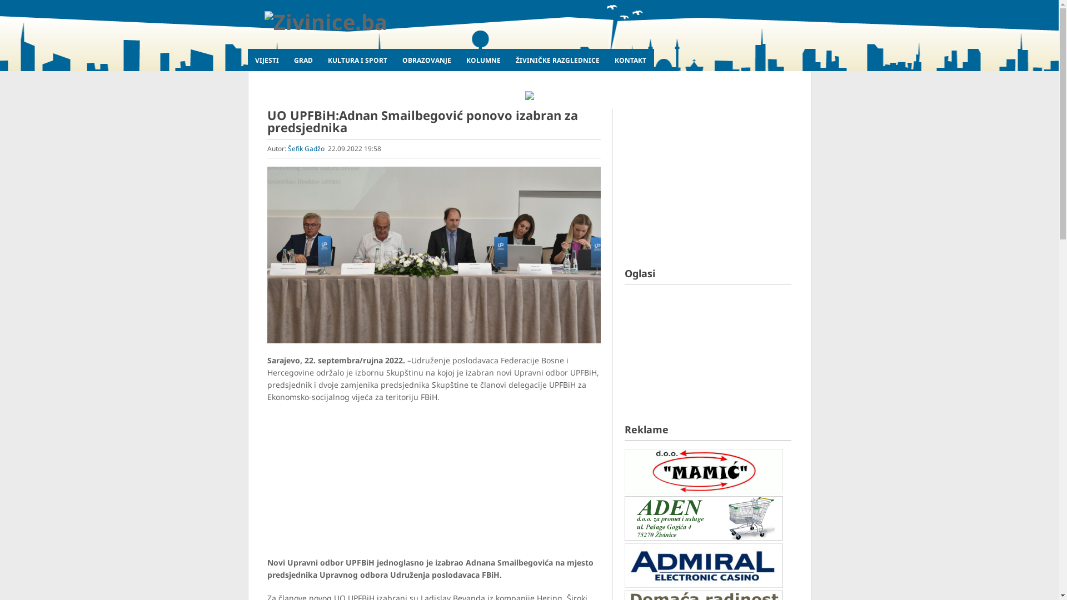  I want to click on OBRAZOVANJE, so click(427, 60).